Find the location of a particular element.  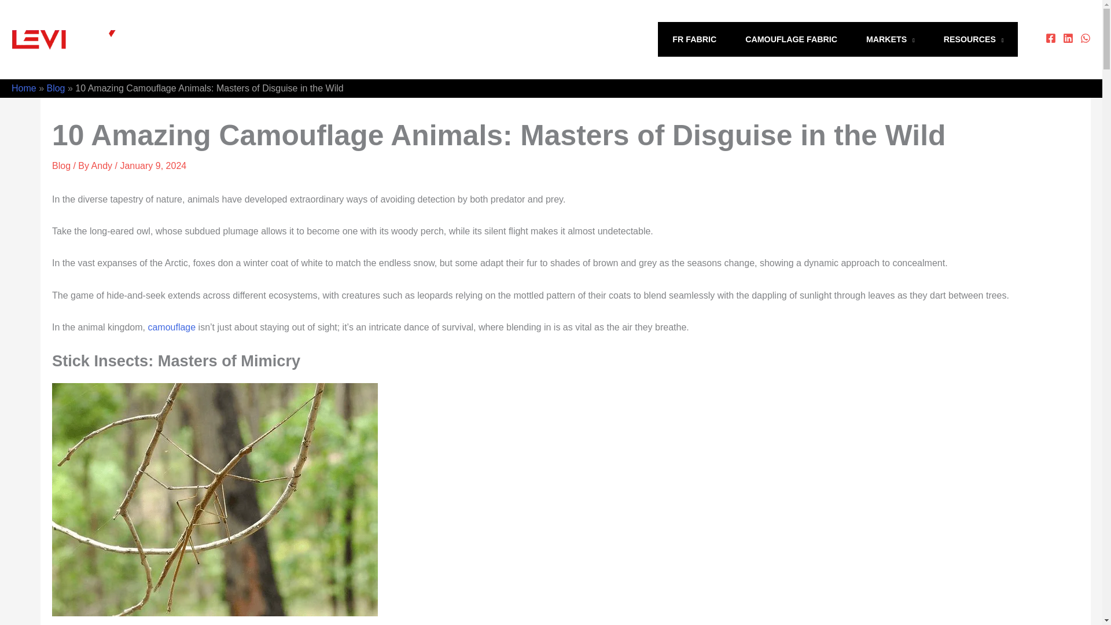

View all posts by Andy is located at coordinates (103, 166).